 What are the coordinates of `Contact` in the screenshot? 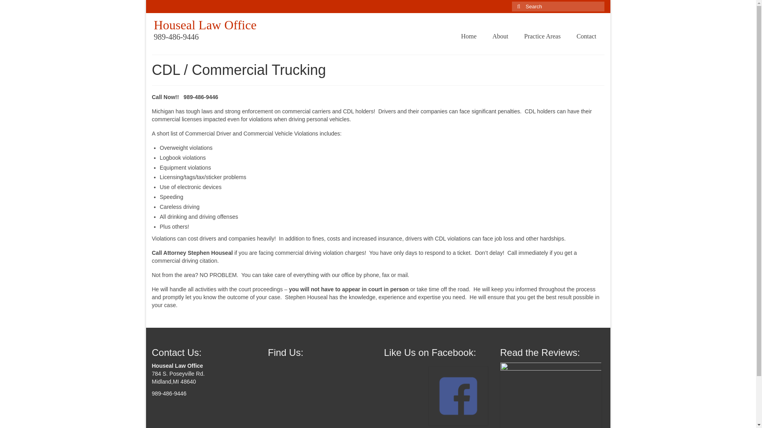 It's located at (586, 36).